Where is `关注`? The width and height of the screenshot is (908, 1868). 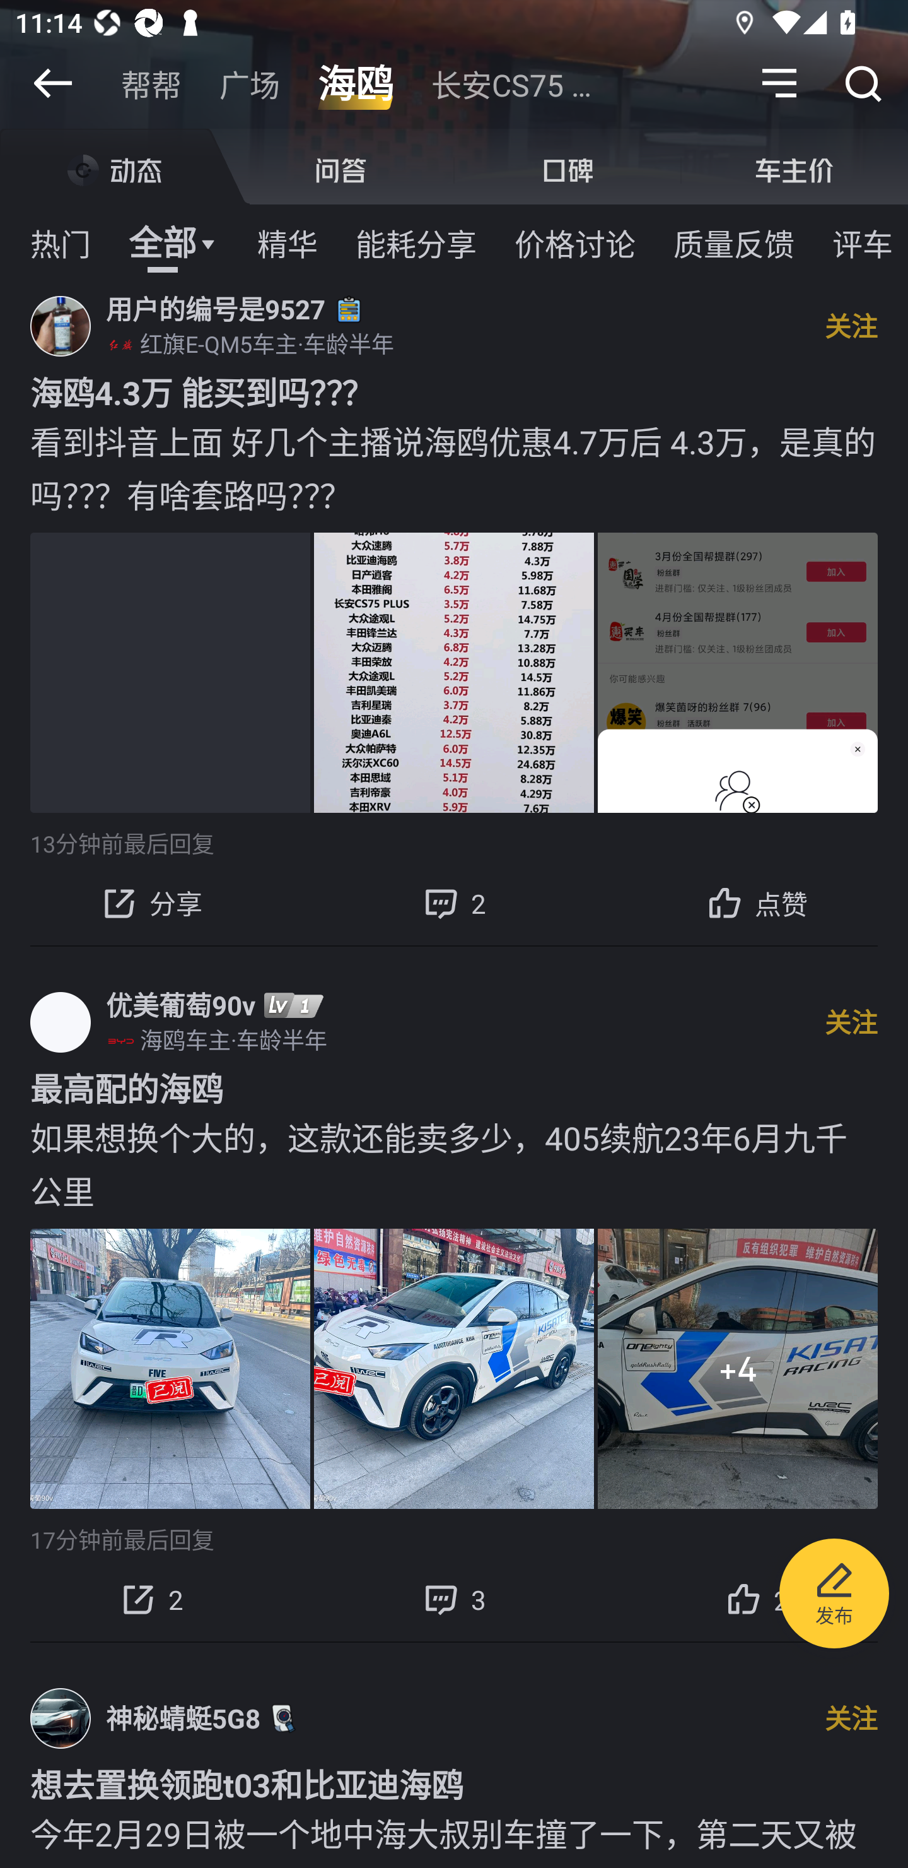 关注 is located at coordinates (851, 326).